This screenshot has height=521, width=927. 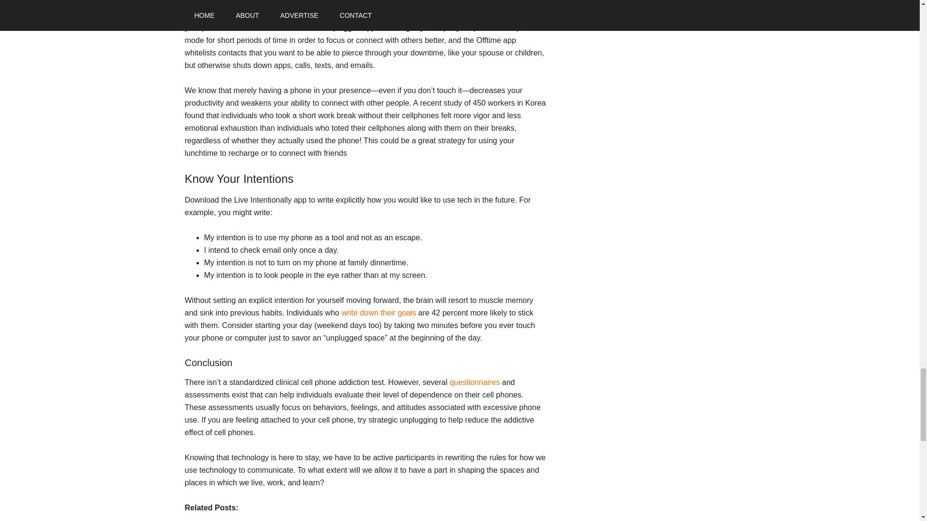 I want to click on Unplugged app, so click(x=260, y=14).